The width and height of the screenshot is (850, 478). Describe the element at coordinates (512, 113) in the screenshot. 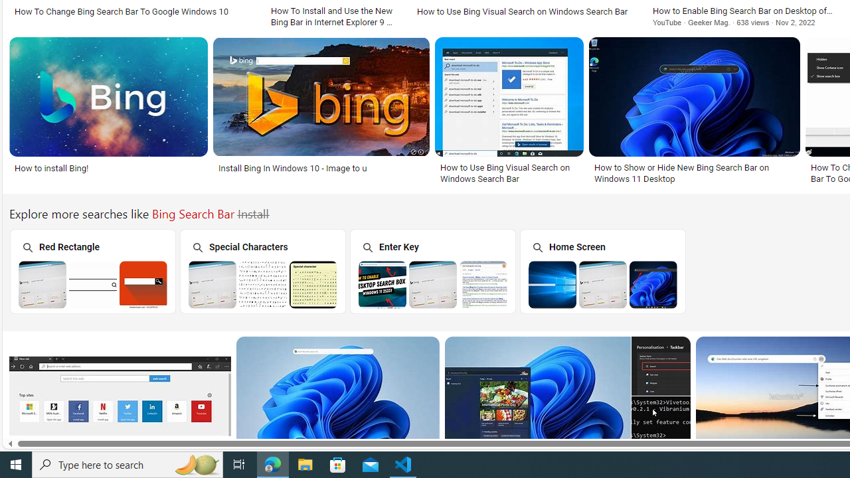

I see `How to Use Bing Visual Search on Windows Search BarSave` at that location.